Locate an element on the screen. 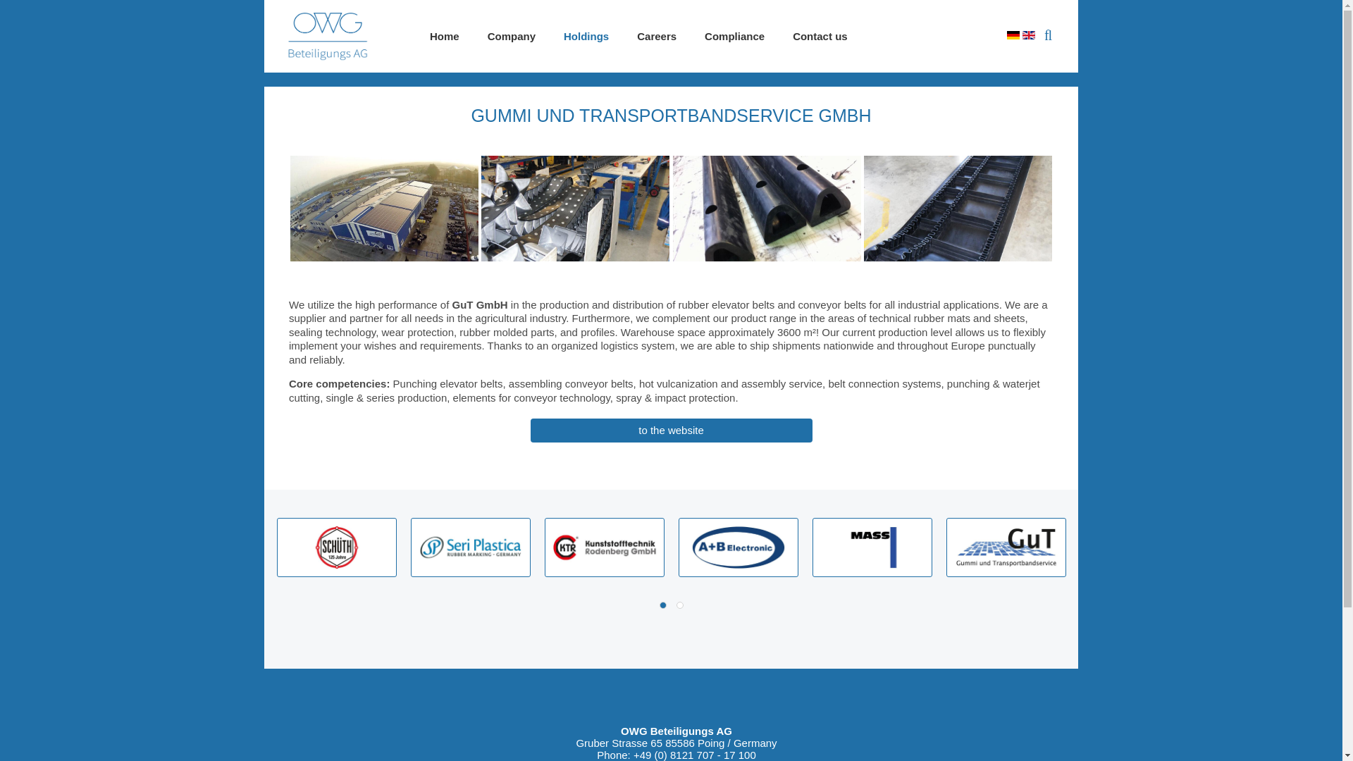 Image resolution: width=1353 pixels, height=761 pixels. Home is located at coordinates (444, 37).